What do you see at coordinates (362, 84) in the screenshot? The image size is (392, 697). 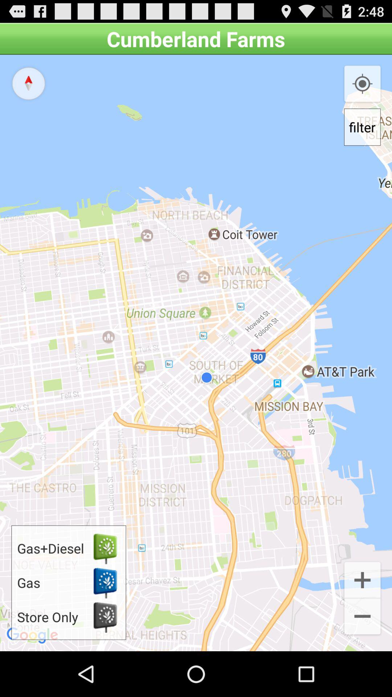 I see `launch the item above filter` at bounding box center [362, 84].